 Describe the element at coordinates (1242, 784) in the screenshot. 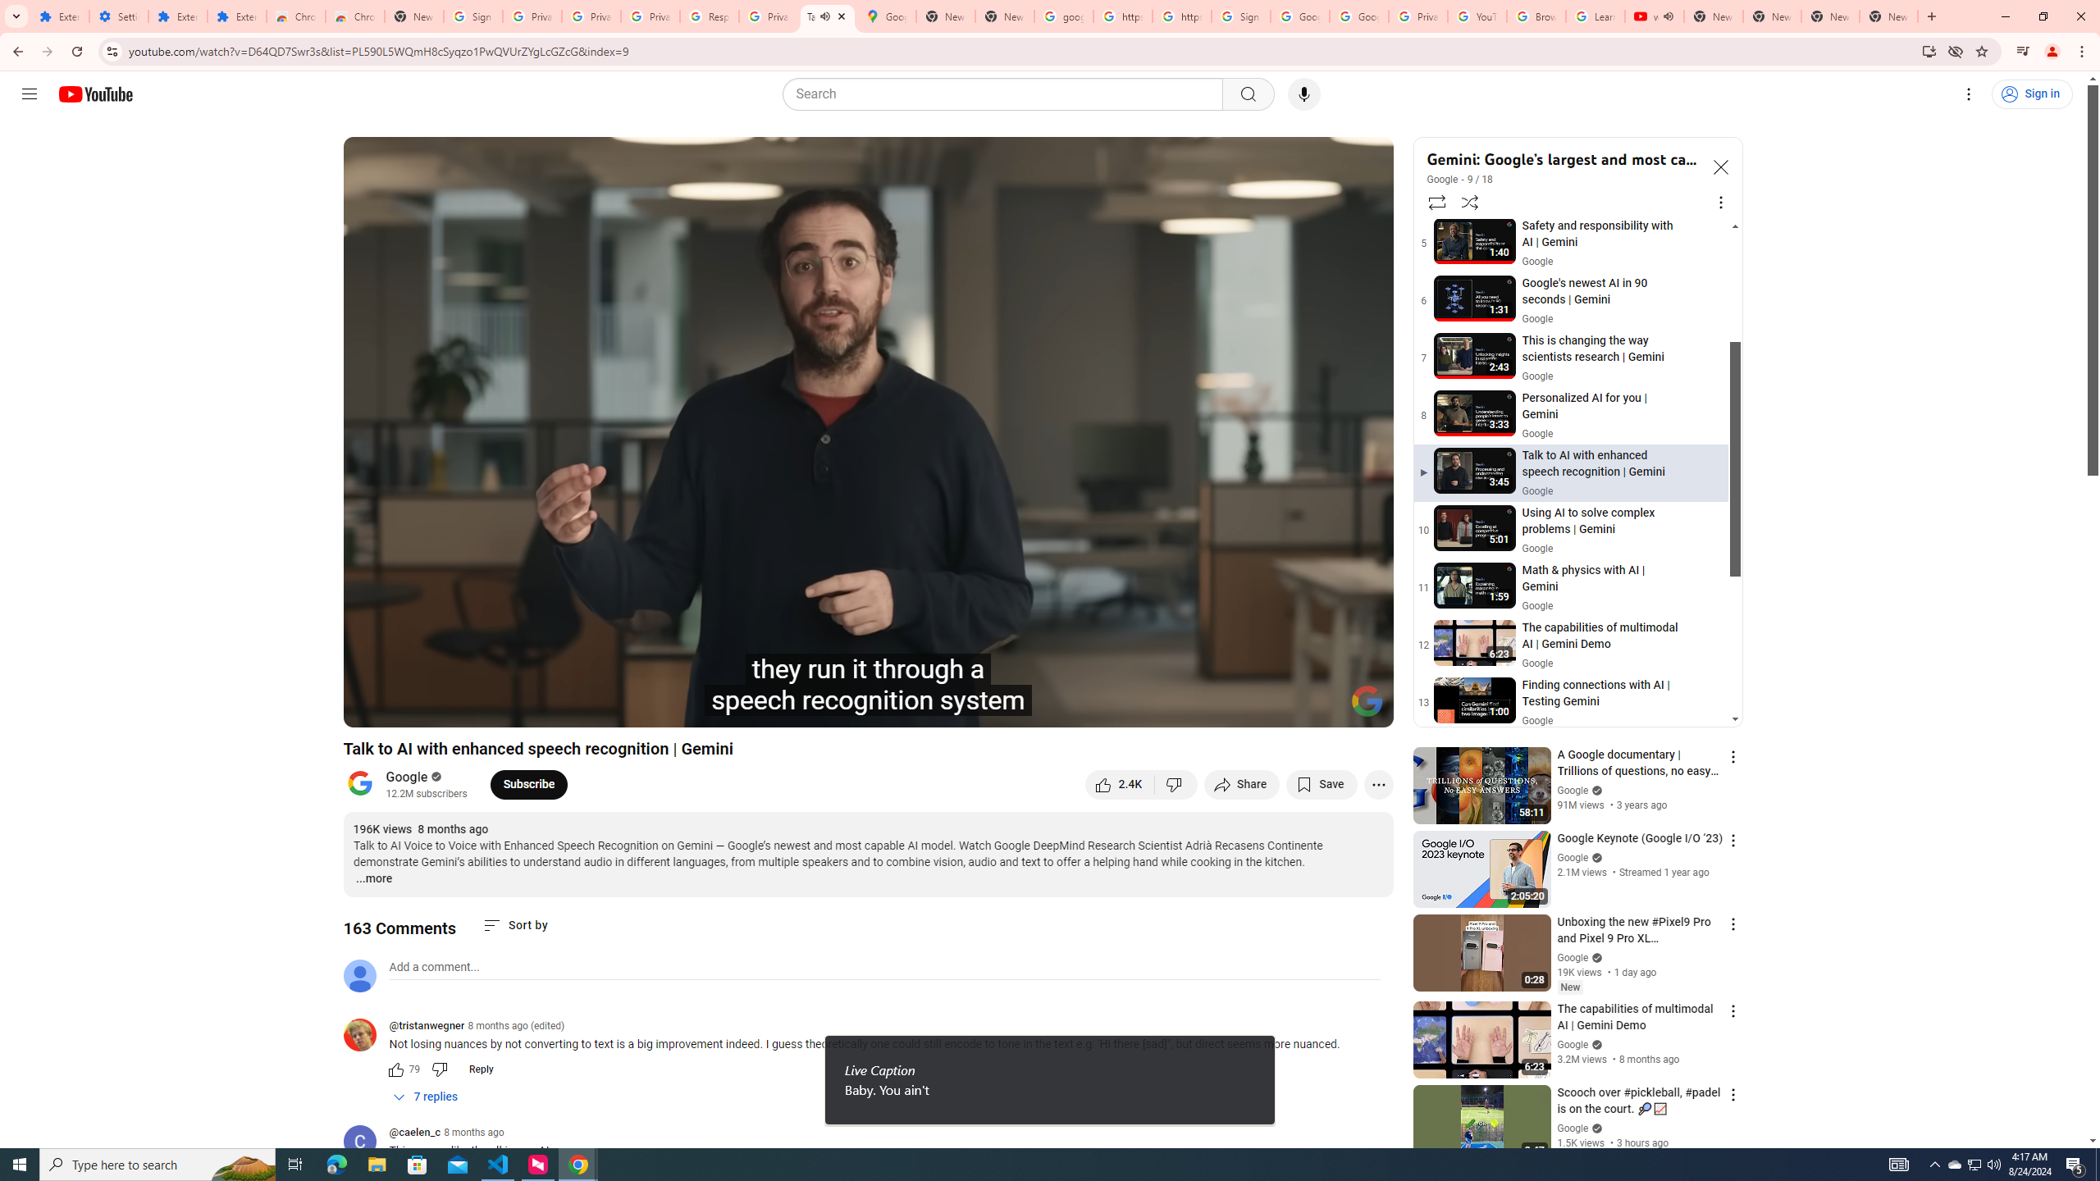

I see `Share` at that location.